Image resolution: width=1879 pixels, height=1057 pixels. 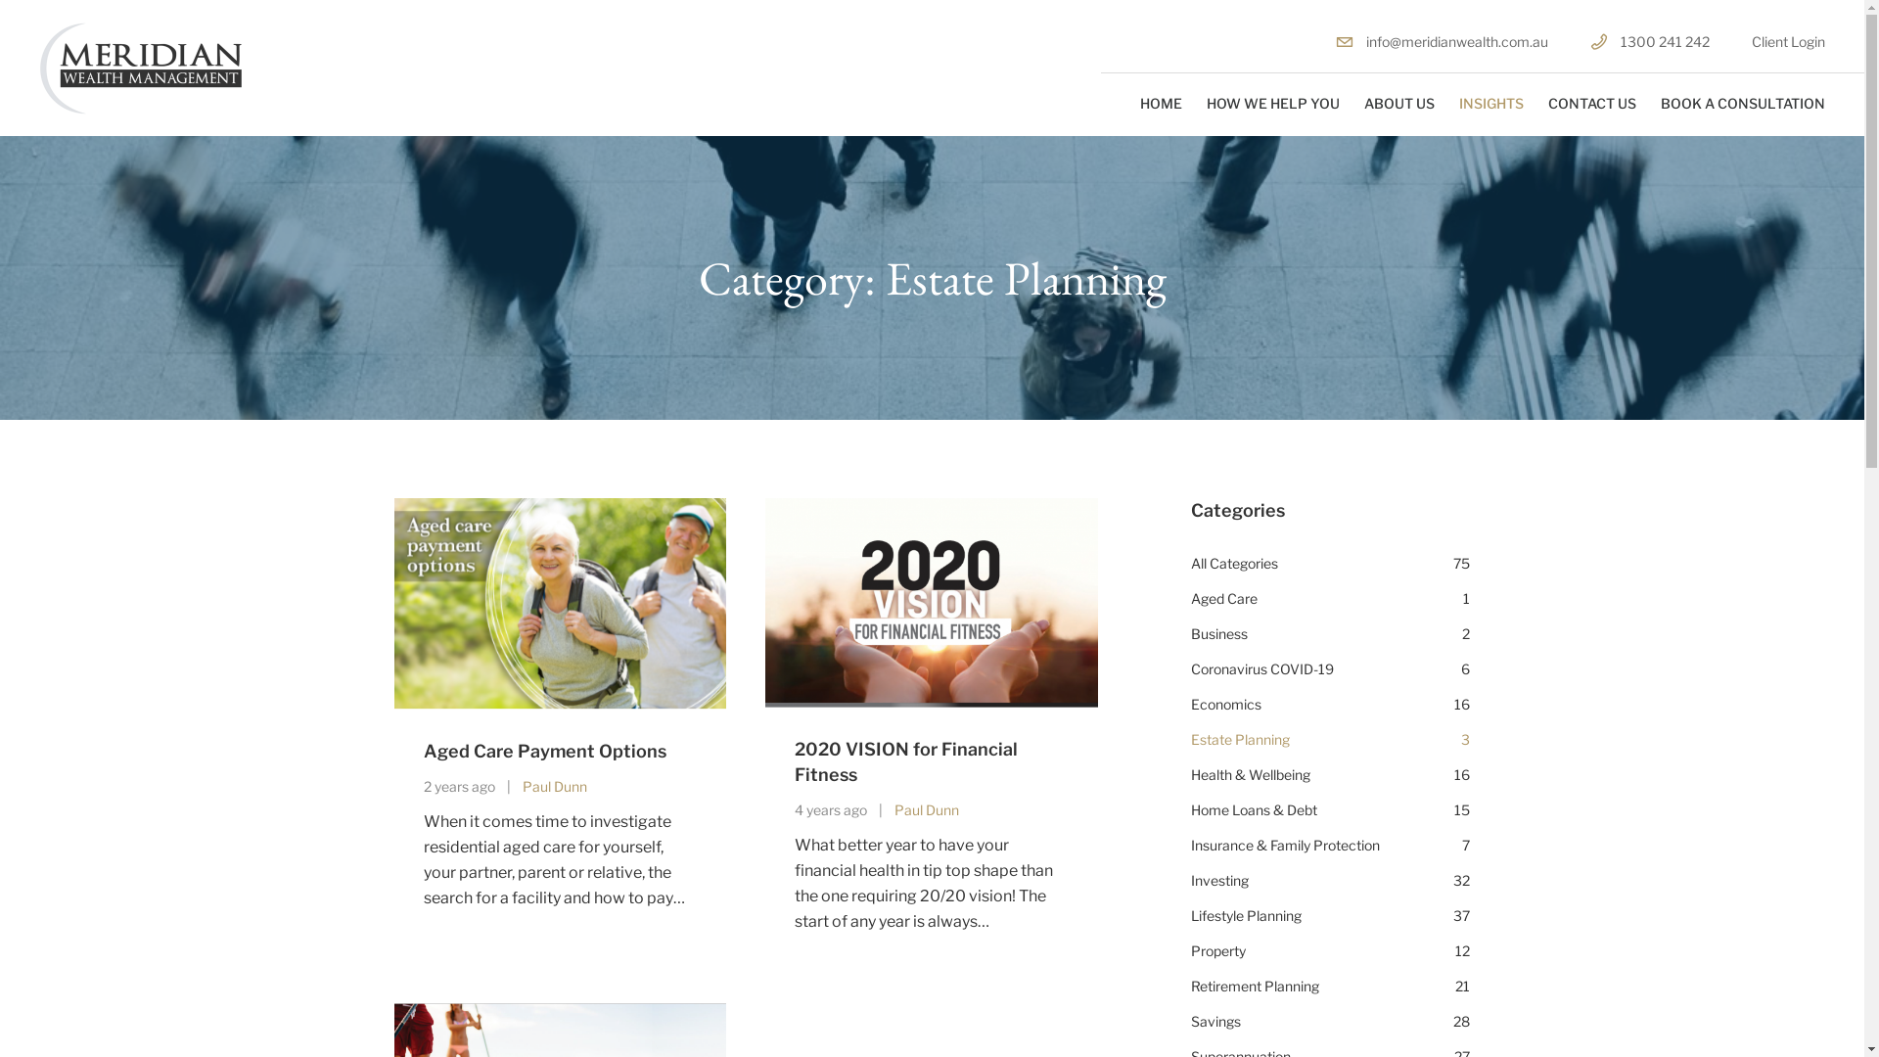 What do you see at coordinates (544, 752) in the screenshot?
I see `Aged Care Payment Options` at bounding box center [544, 752].